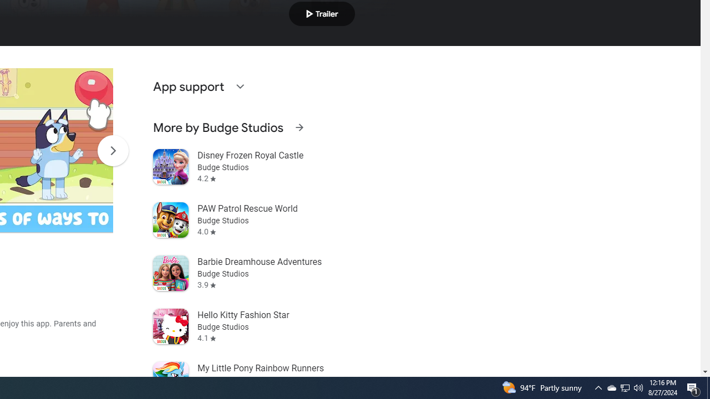 Image resolution: width=710 pixels, height=399 pixels. What do you see at coordinates (299, 127) in the screenshot?
I see `See more information on More by Budge Studios` at bounding box center [299, 127].